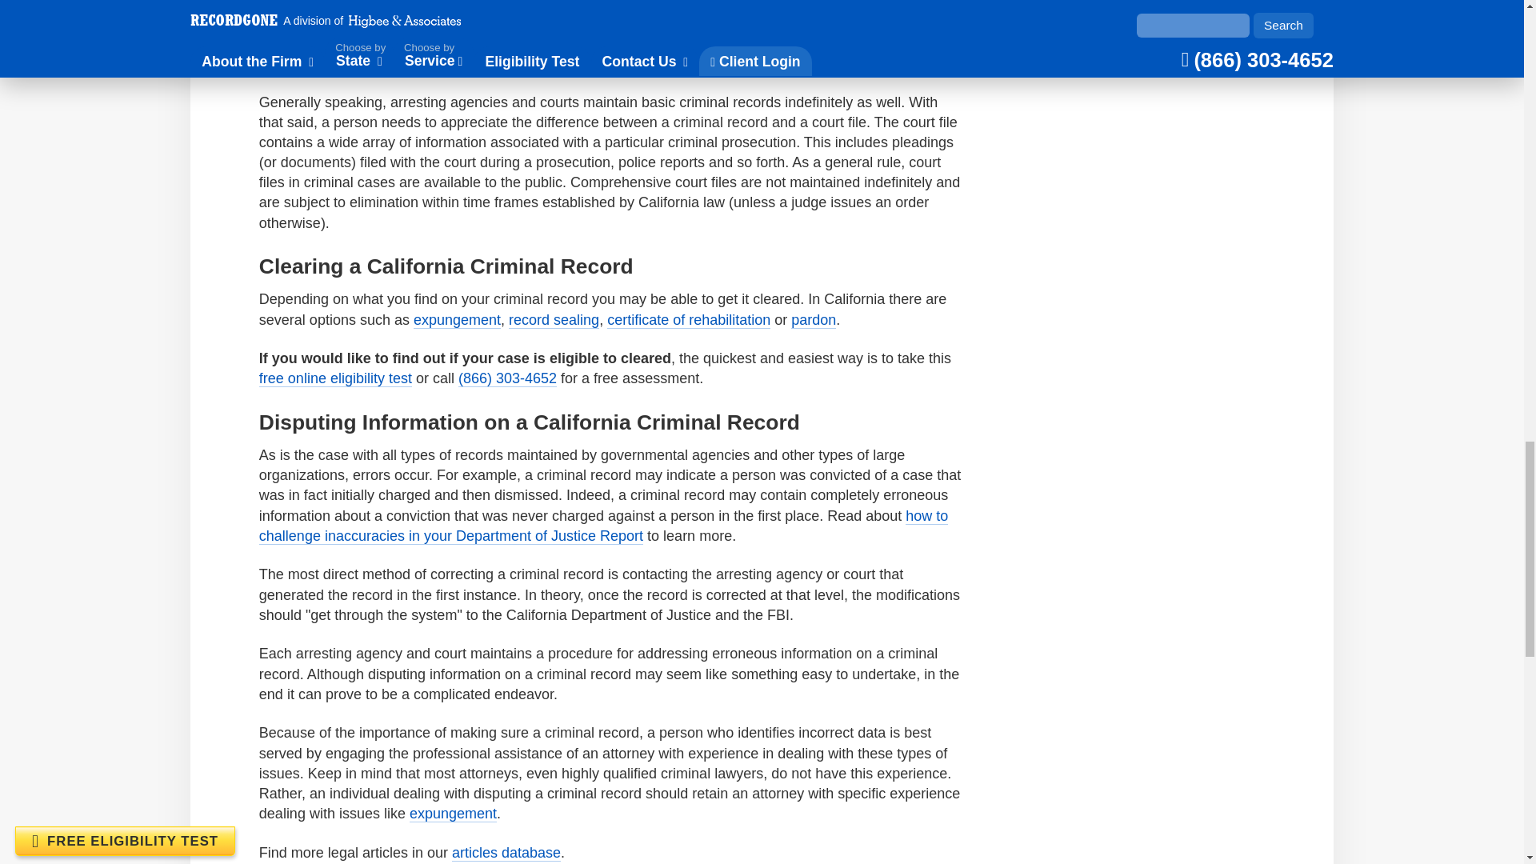 The height and width of the screenshot is (864, 1536). What do you see at coordinates (688, 320) in the screenshot?
I see `California certificate of rehabilitation` at bounding box center [688, 320].